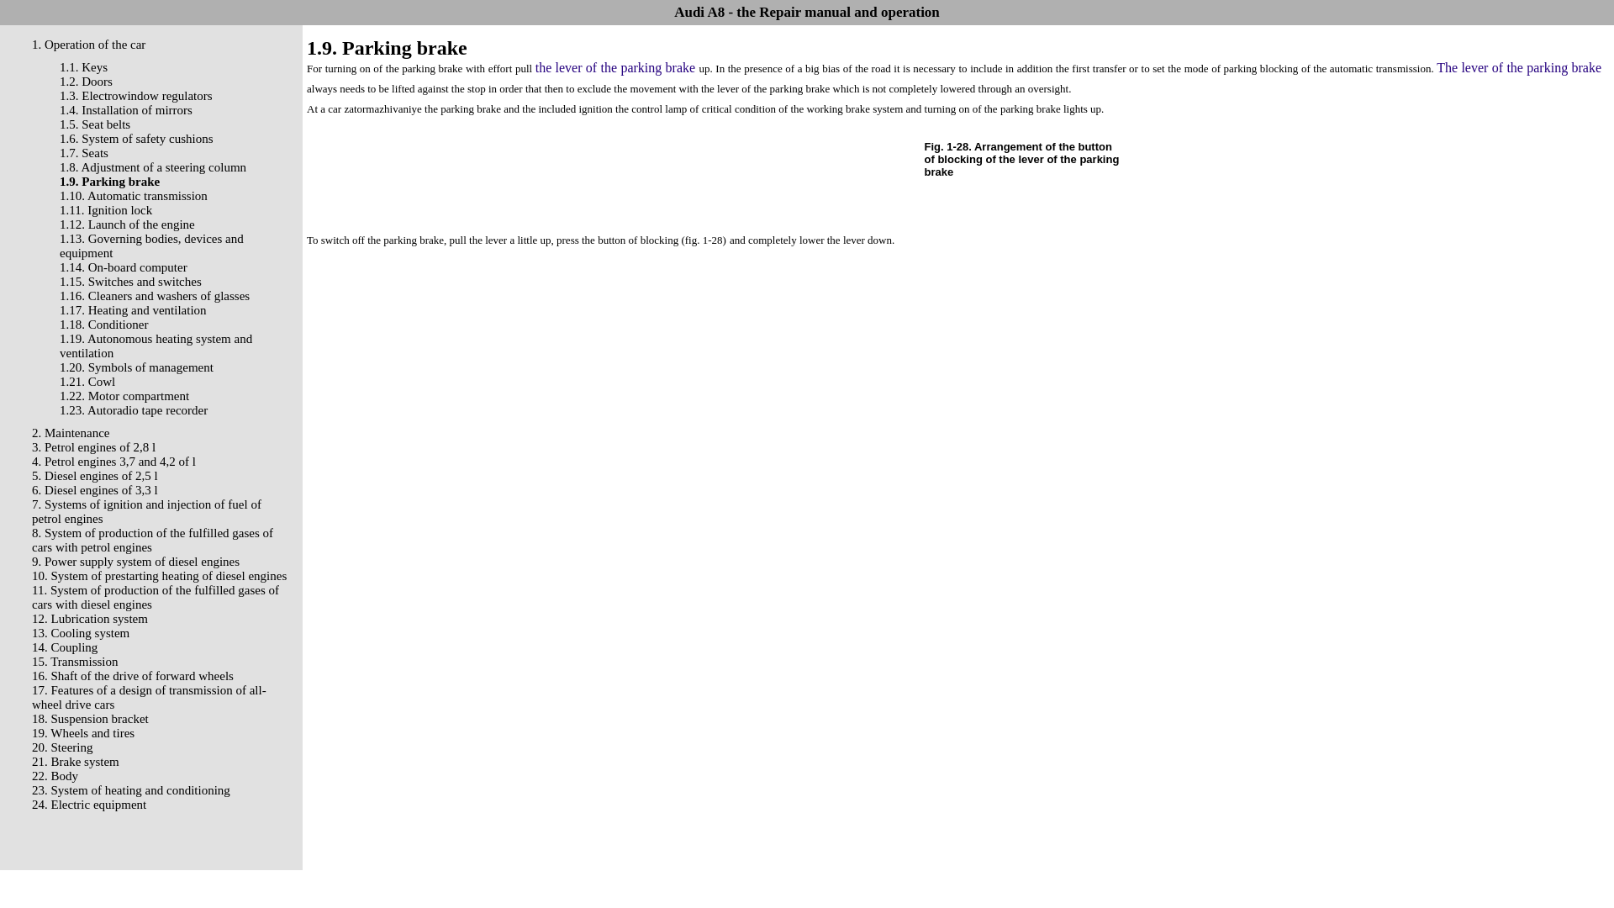 This screenshot has width=1614, height=908. Describe the element at coordinates (133, 309) in the screenshot. I see `1.17. Heating and ventilation` at that location.